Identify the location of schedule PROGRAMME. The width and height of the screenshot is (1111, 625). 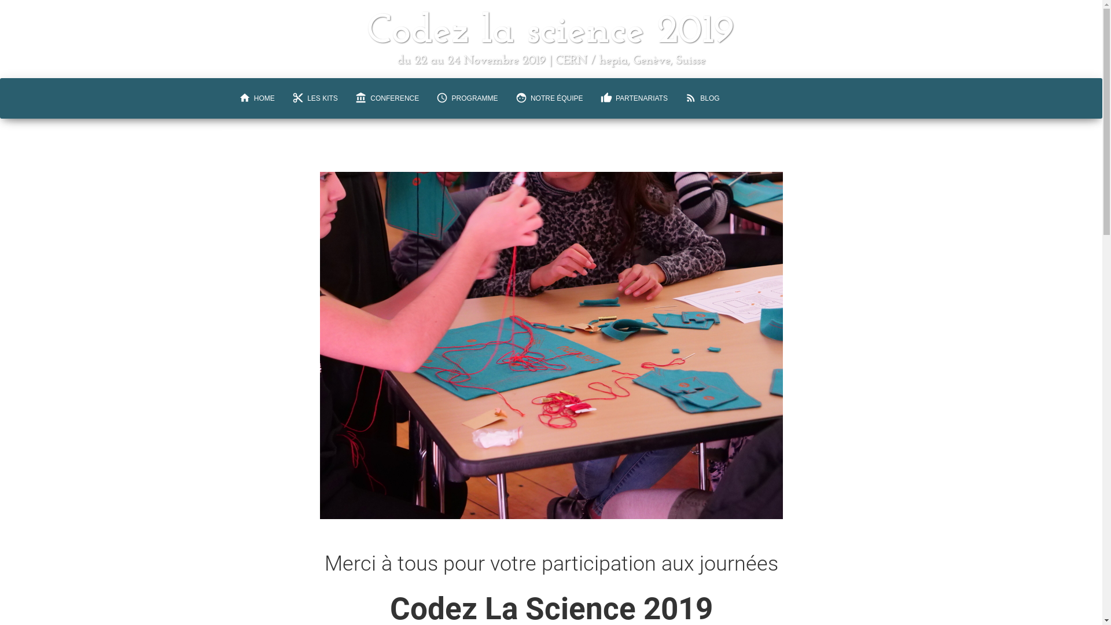
(467, 98).